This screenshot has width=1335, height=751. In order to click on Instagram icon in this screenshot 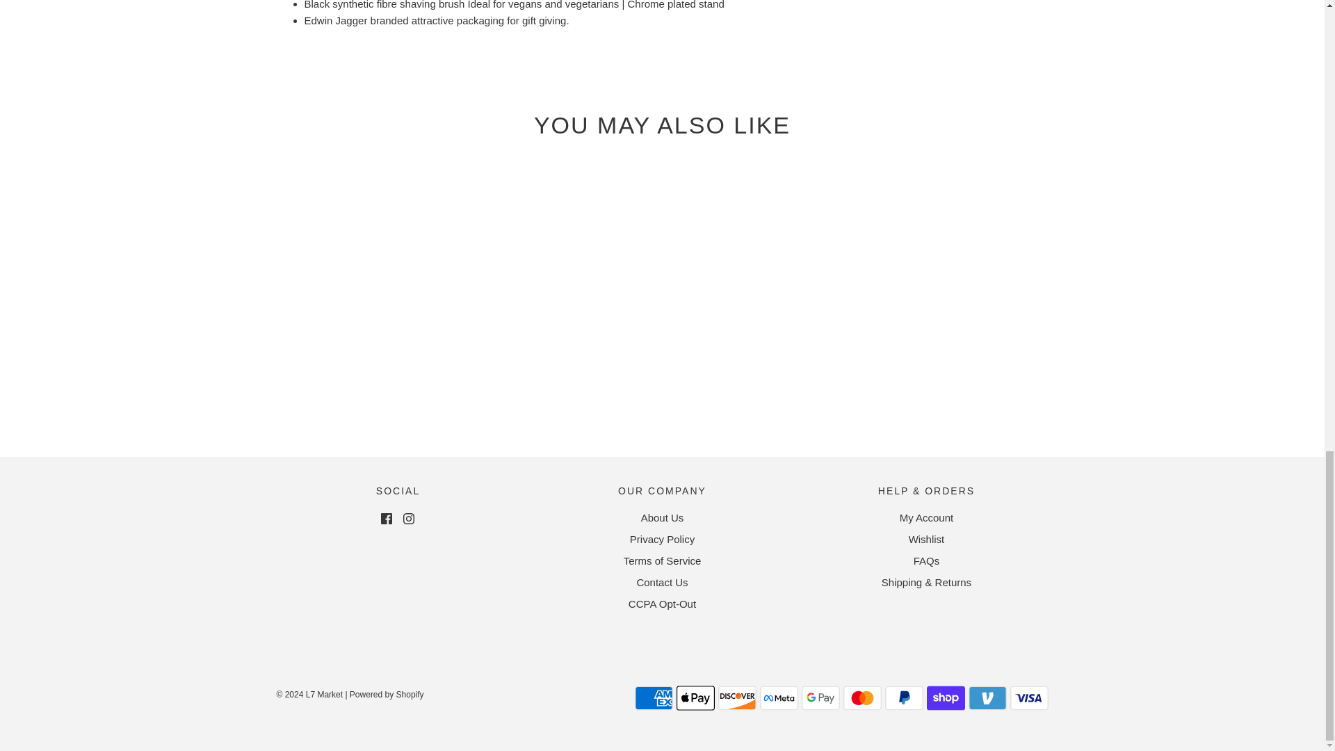, I will do `click(408, 518)`.